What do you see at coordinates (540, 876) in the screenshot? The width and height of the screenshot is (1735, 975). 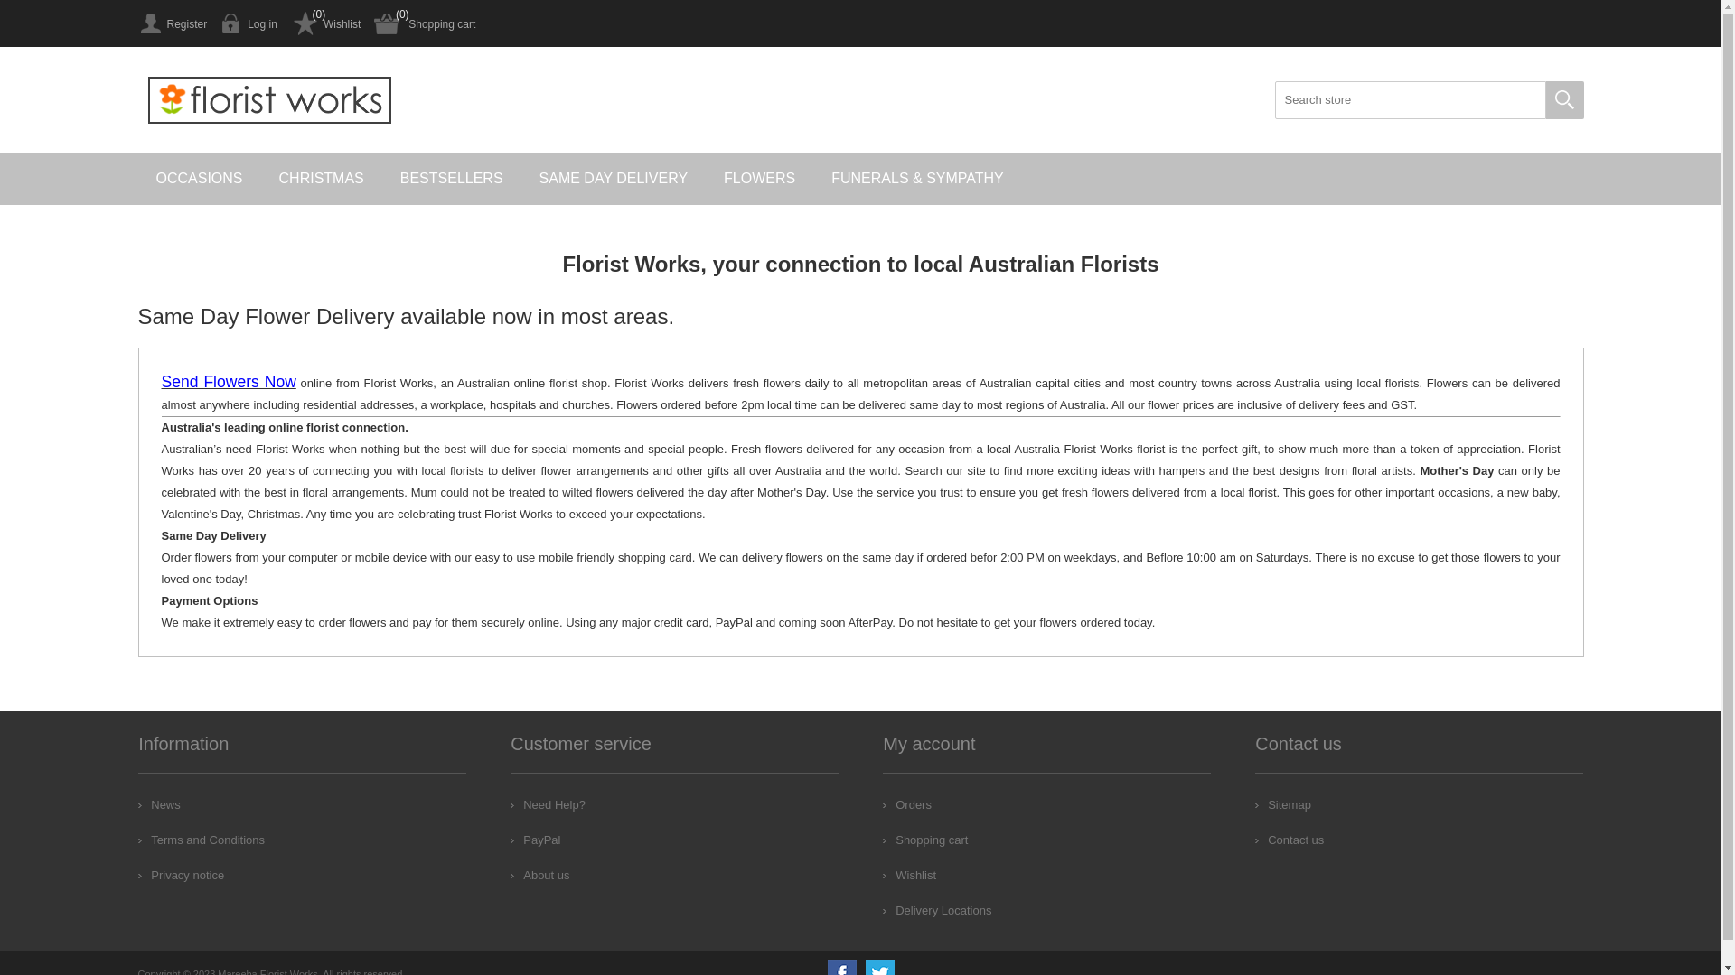 I see `About us` at bounding box center [540, 876].